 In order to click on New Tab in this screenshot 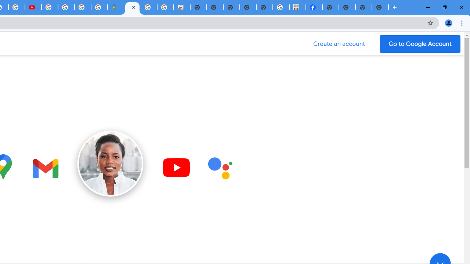, I will do `click(380, 7)`.